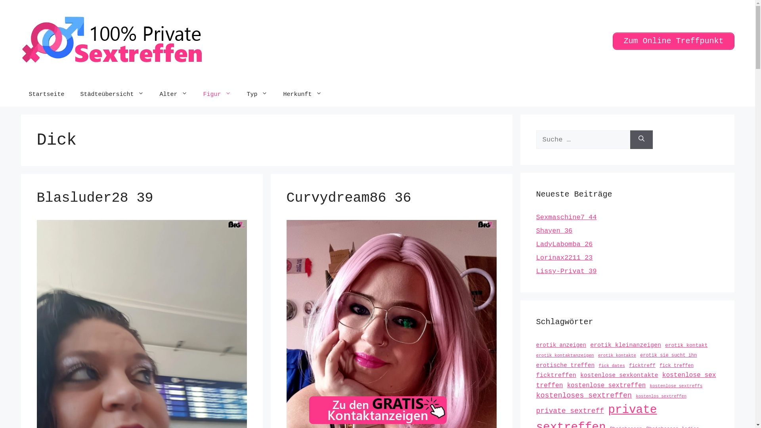  What do you see at coordinates (617, 355) in the screenshot?
I see `erotik kontakte` at bounding box center [617, 355].